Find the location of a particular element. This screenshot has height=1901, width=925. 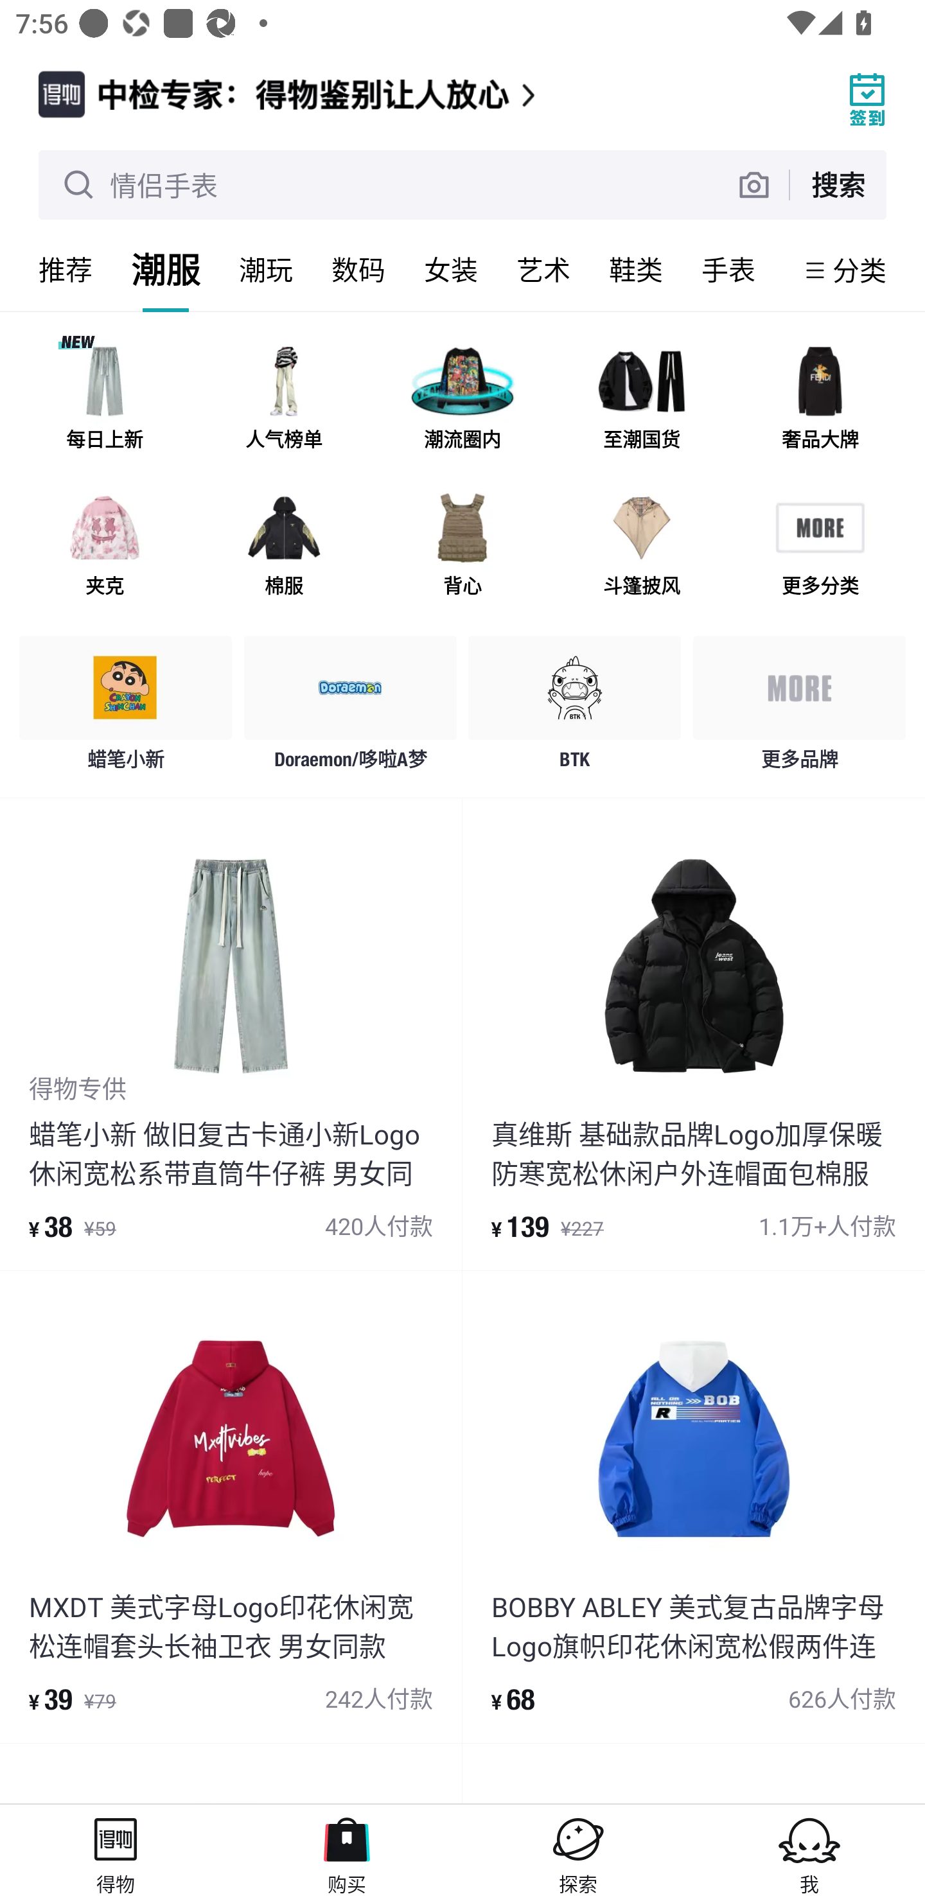

至潮国货 is located at coordinates (641, 400).